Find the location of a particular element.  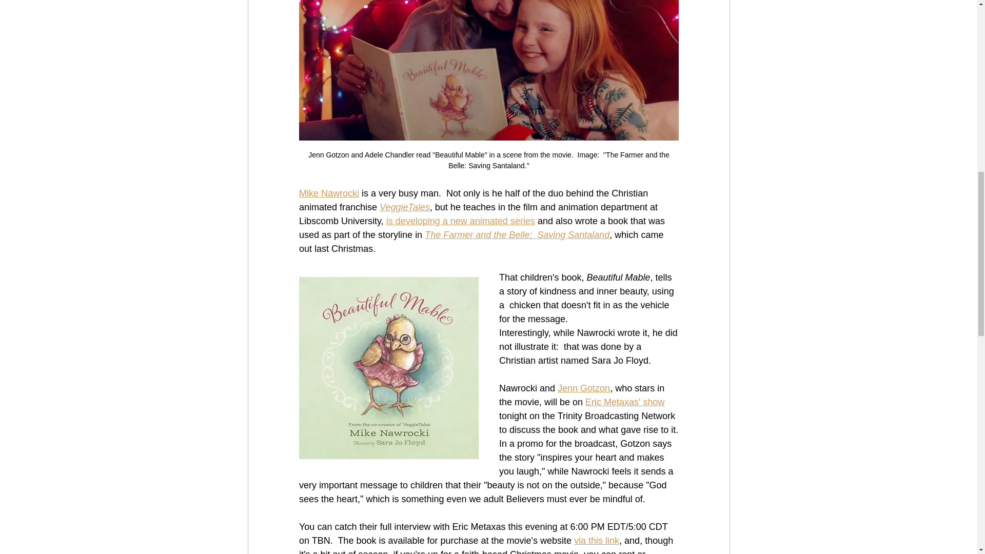

The Farmer and the Belle:  Saving Santaland is located at coordinates (517, 235).